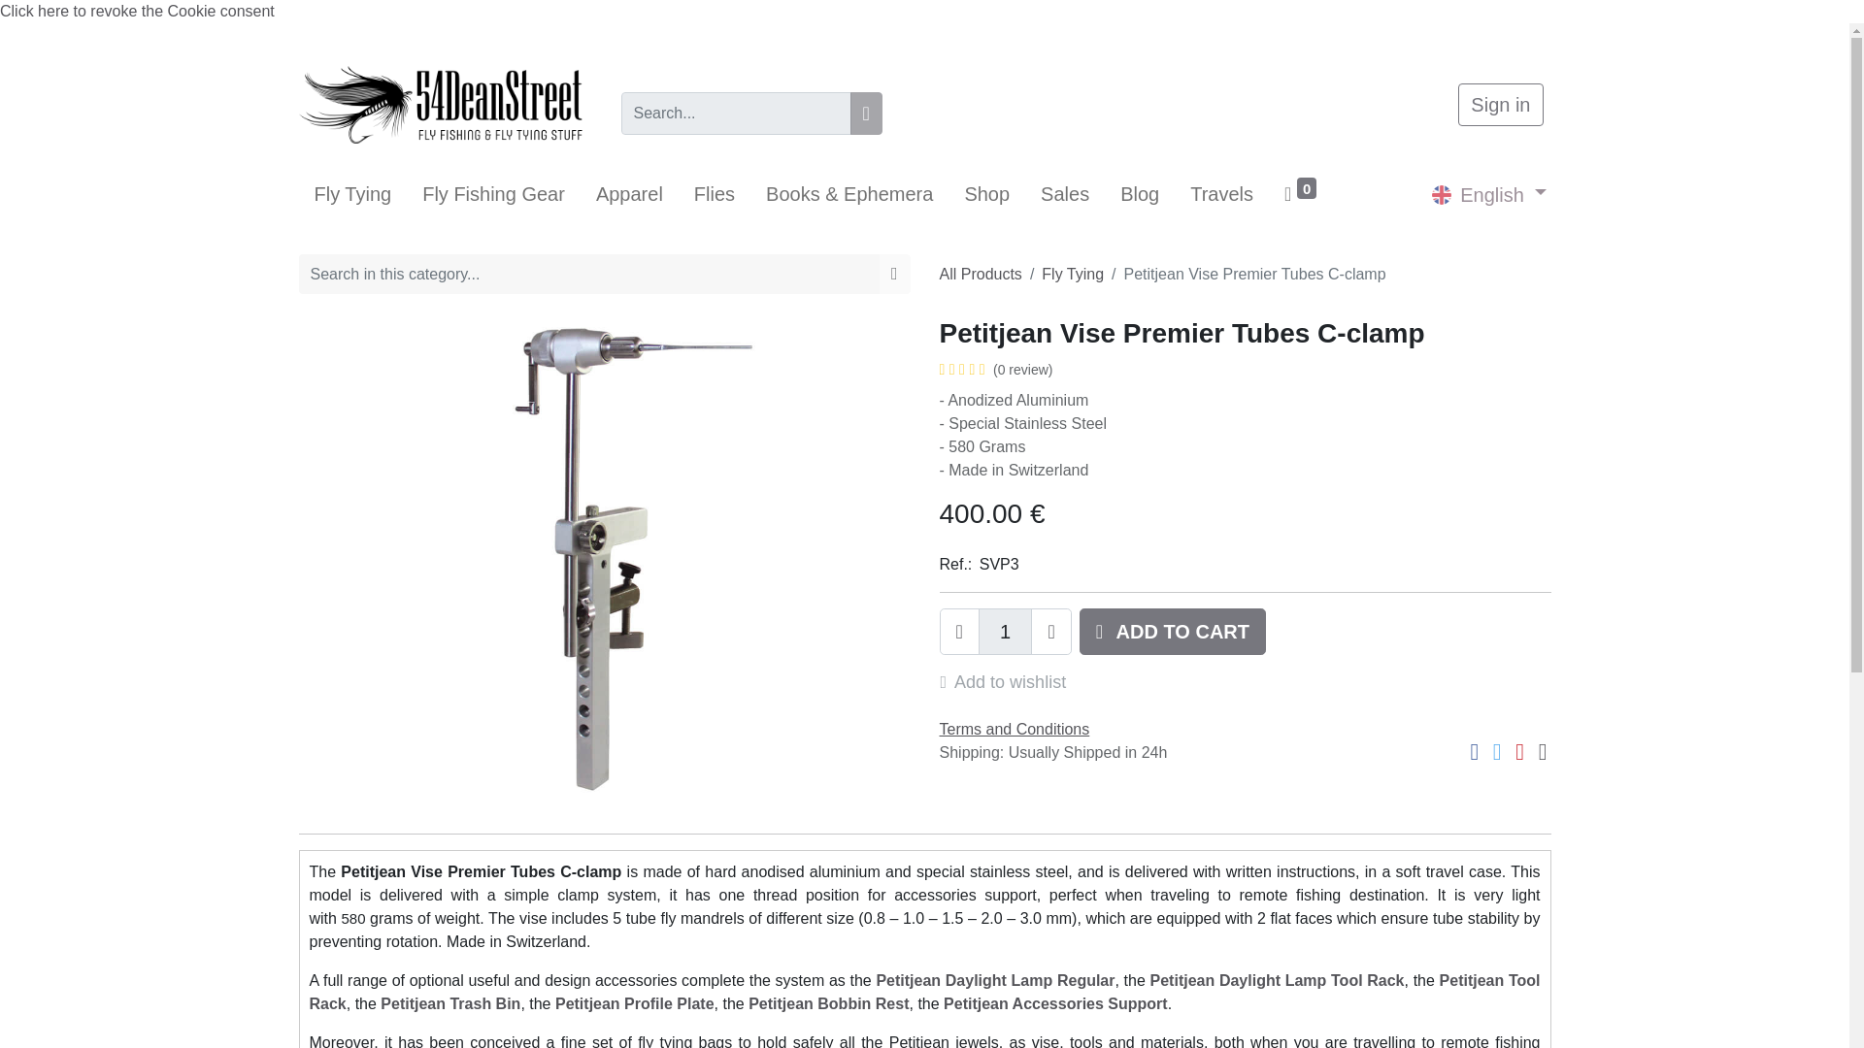 Image resolution: width=1864 pixels, height=1048 pixels. I want to click on Add to wishlist, so click(1011, 681).